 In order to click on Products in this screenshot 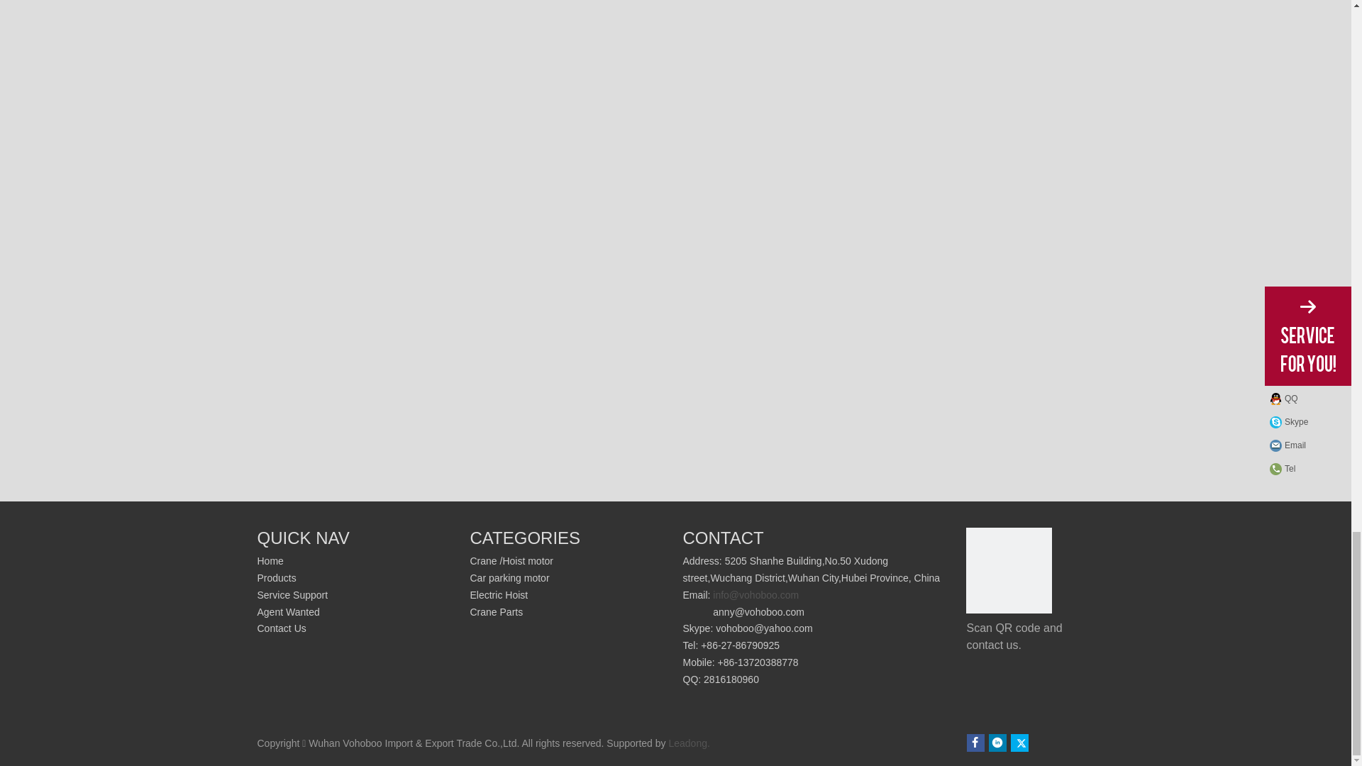, I will do `click(276, 577)`.